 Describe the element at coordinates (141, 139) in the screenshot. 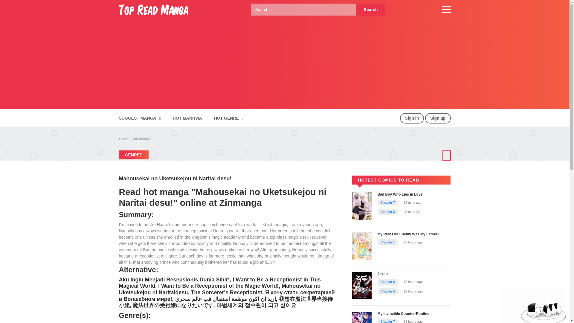

I see `All Mangas` at that location.